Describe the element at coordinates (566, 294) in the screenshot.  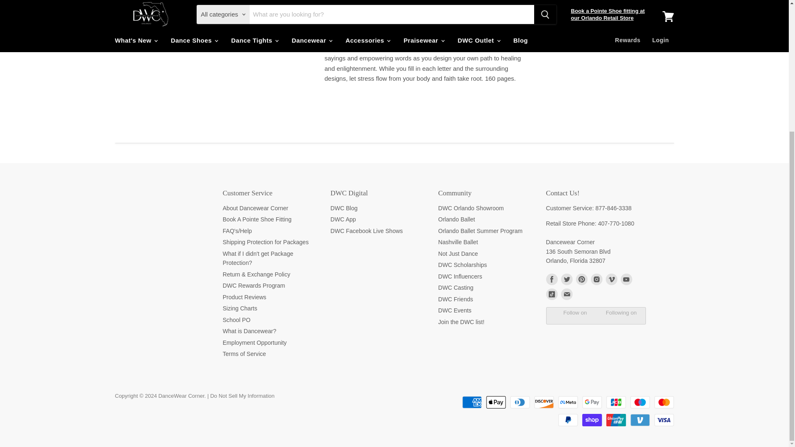
I see `Email` at that location.